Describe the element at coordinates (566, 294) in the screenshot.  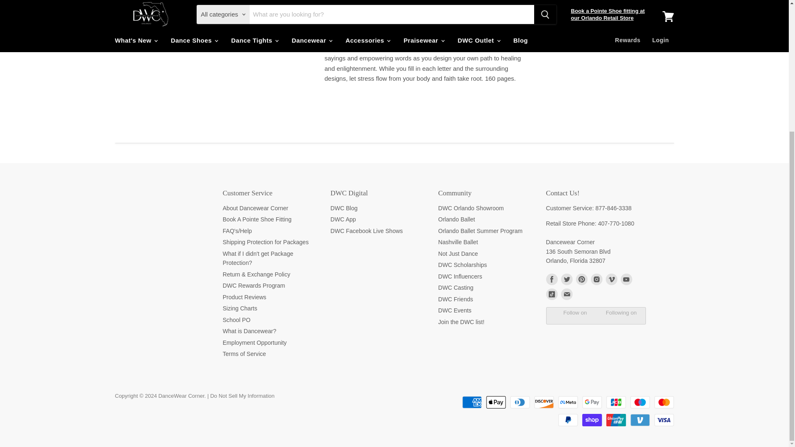
I see `Email` at that location.